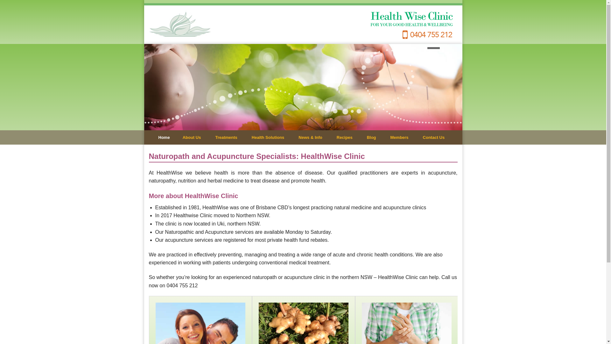  I want to click on Contact Us, so click(435, 138).